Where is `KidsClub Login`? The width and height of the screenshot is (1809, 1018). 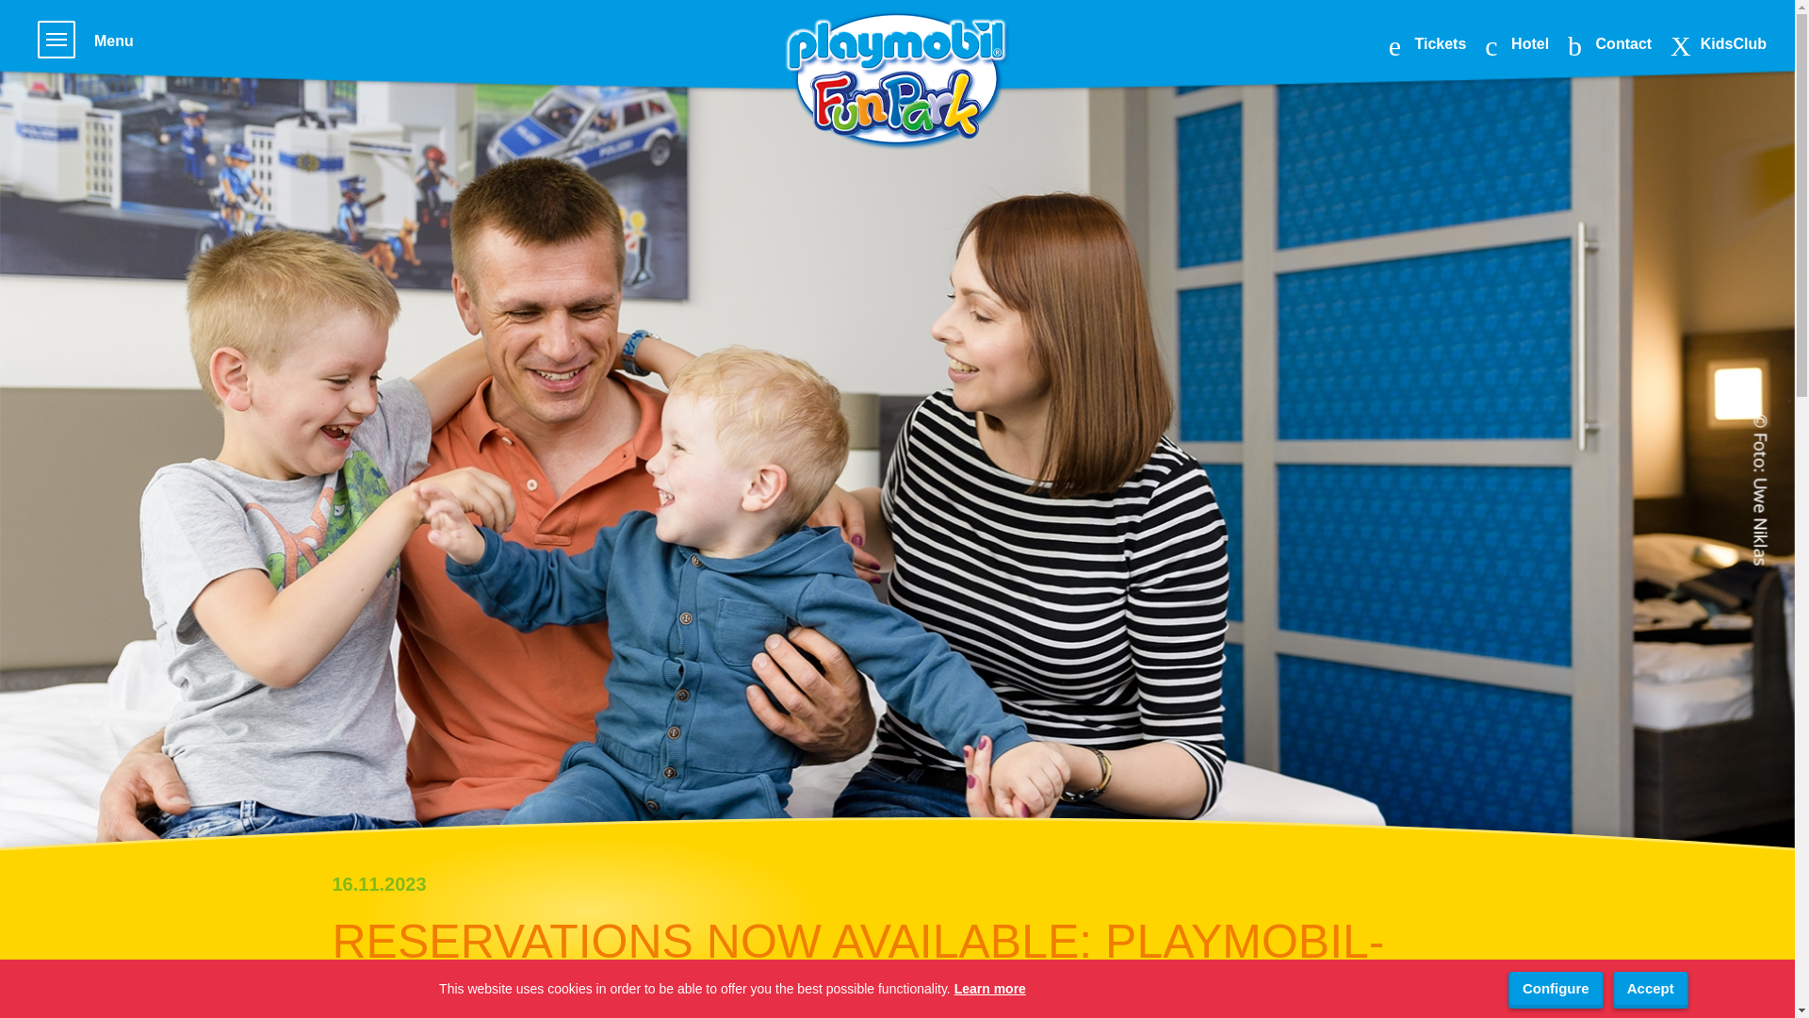 KidsClub Login is located at coordinates (1719, 43).